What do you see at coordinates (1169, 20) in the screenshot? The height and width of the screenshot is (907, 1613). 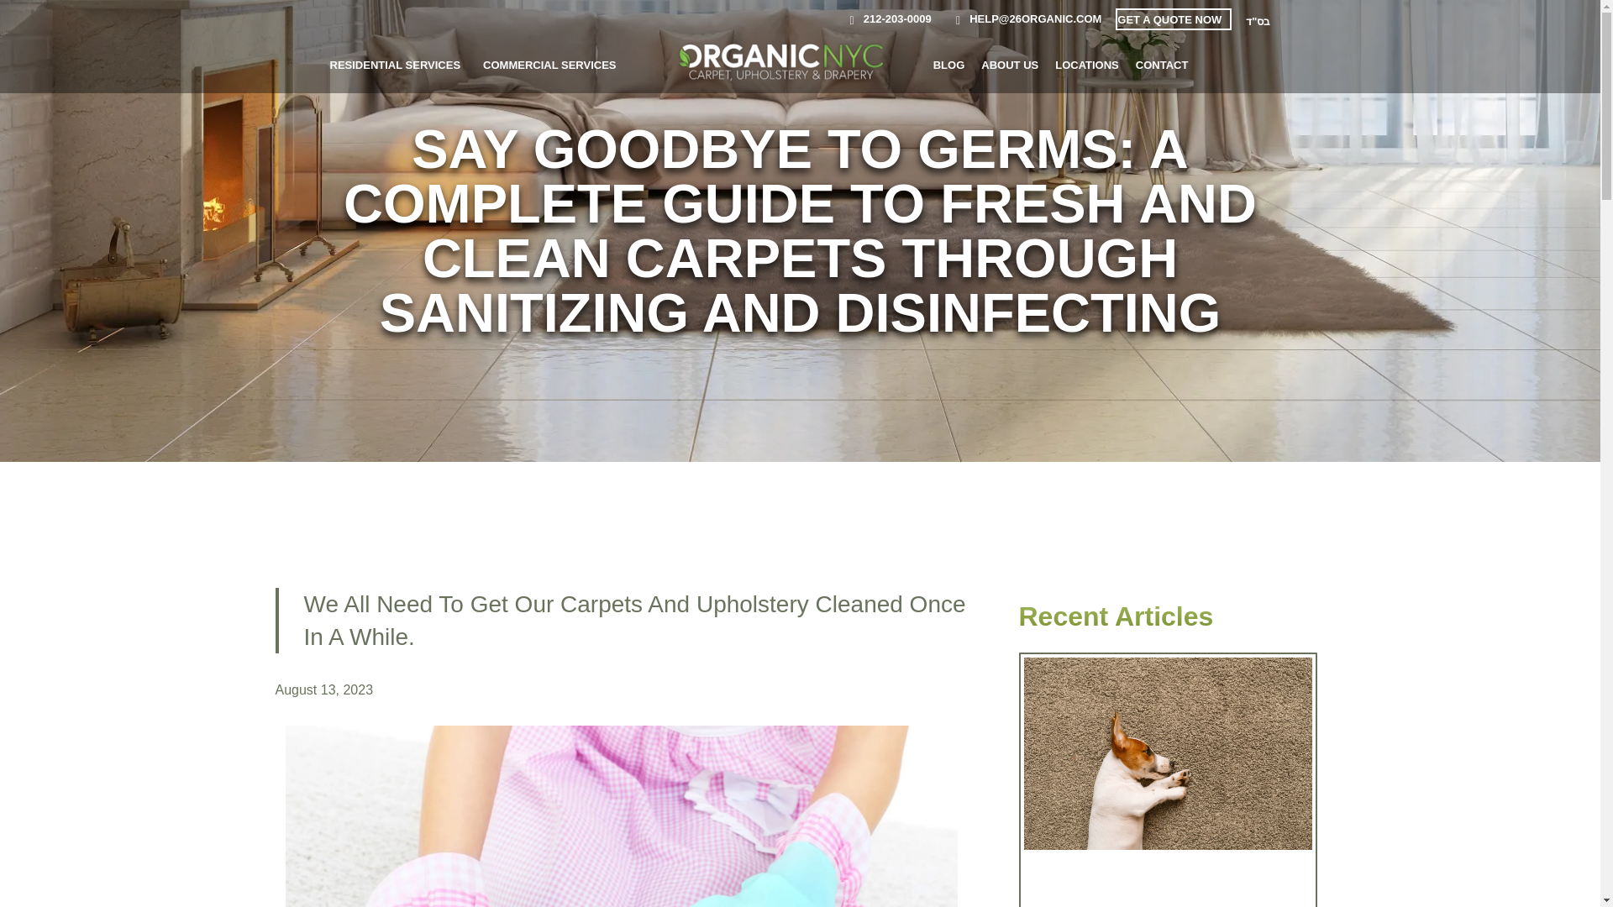 I see `GET A QUOTE NOW` at bounding box center [1169, 20].